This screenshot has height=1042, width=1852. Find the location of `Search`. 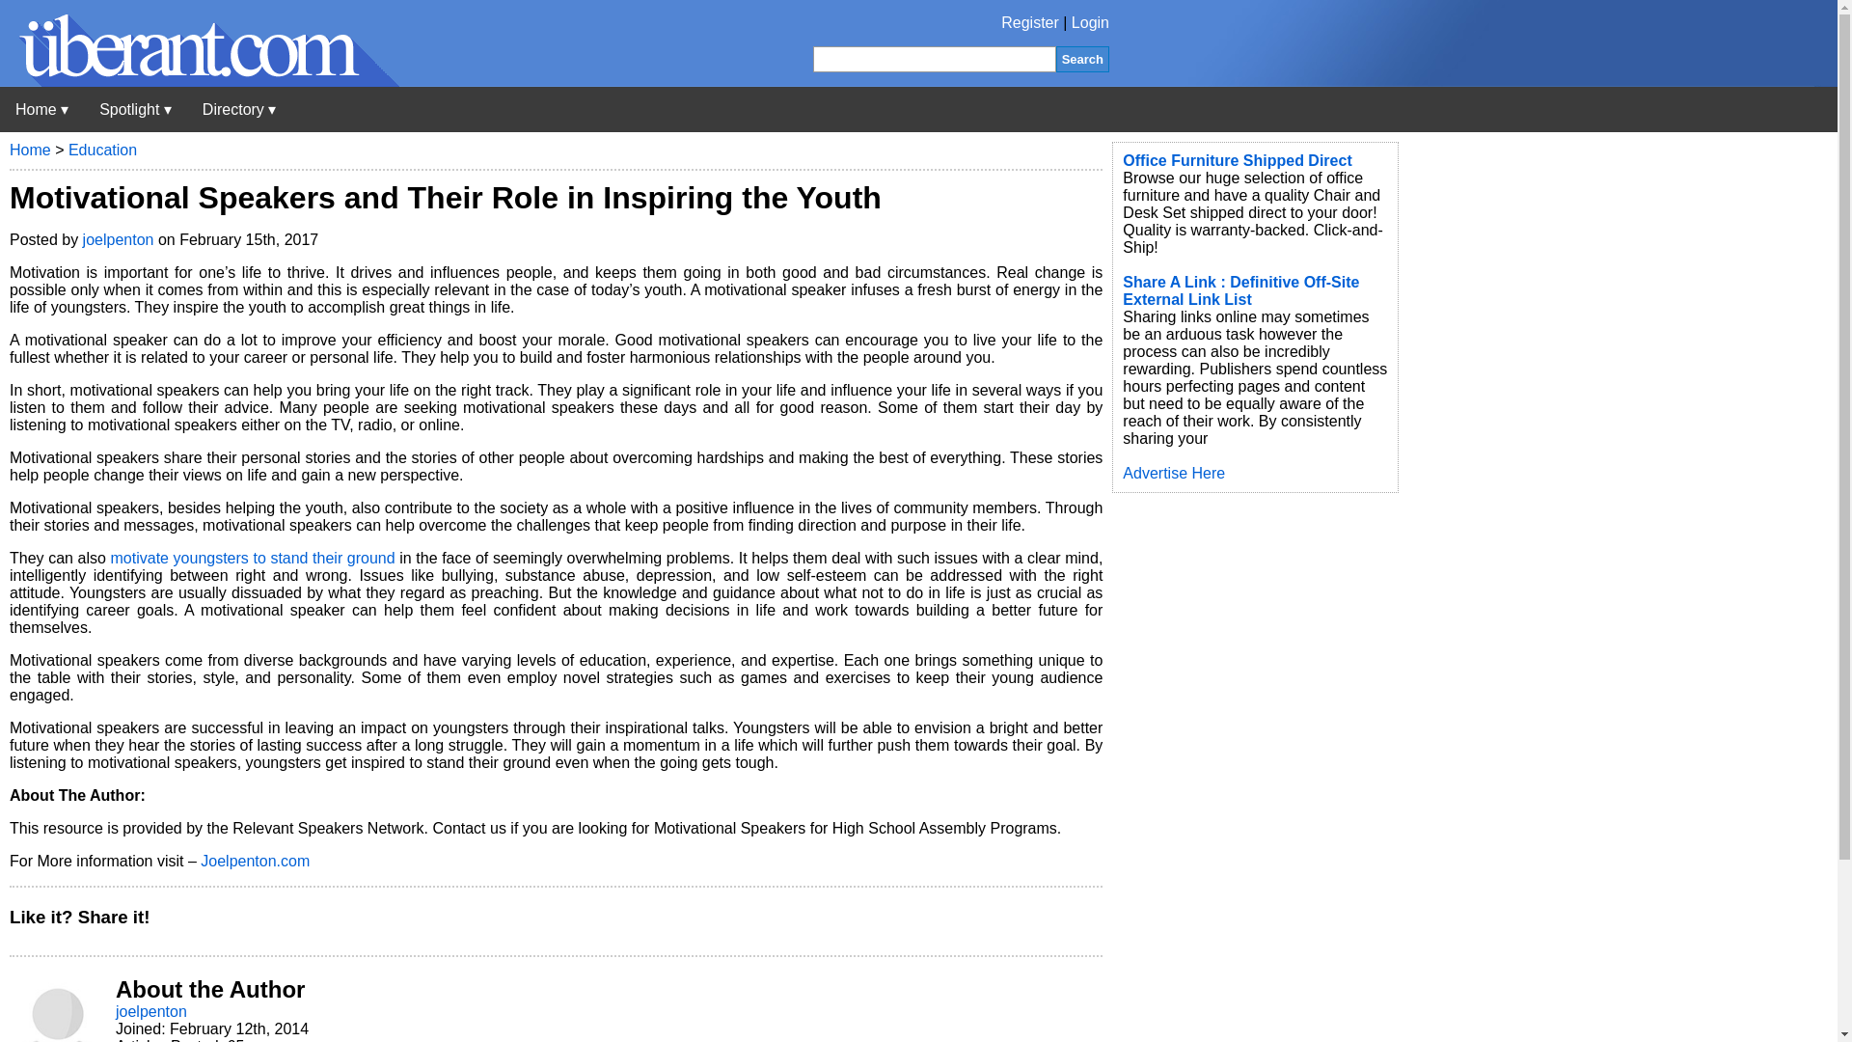

Search is located at coordinates (1082, 58).